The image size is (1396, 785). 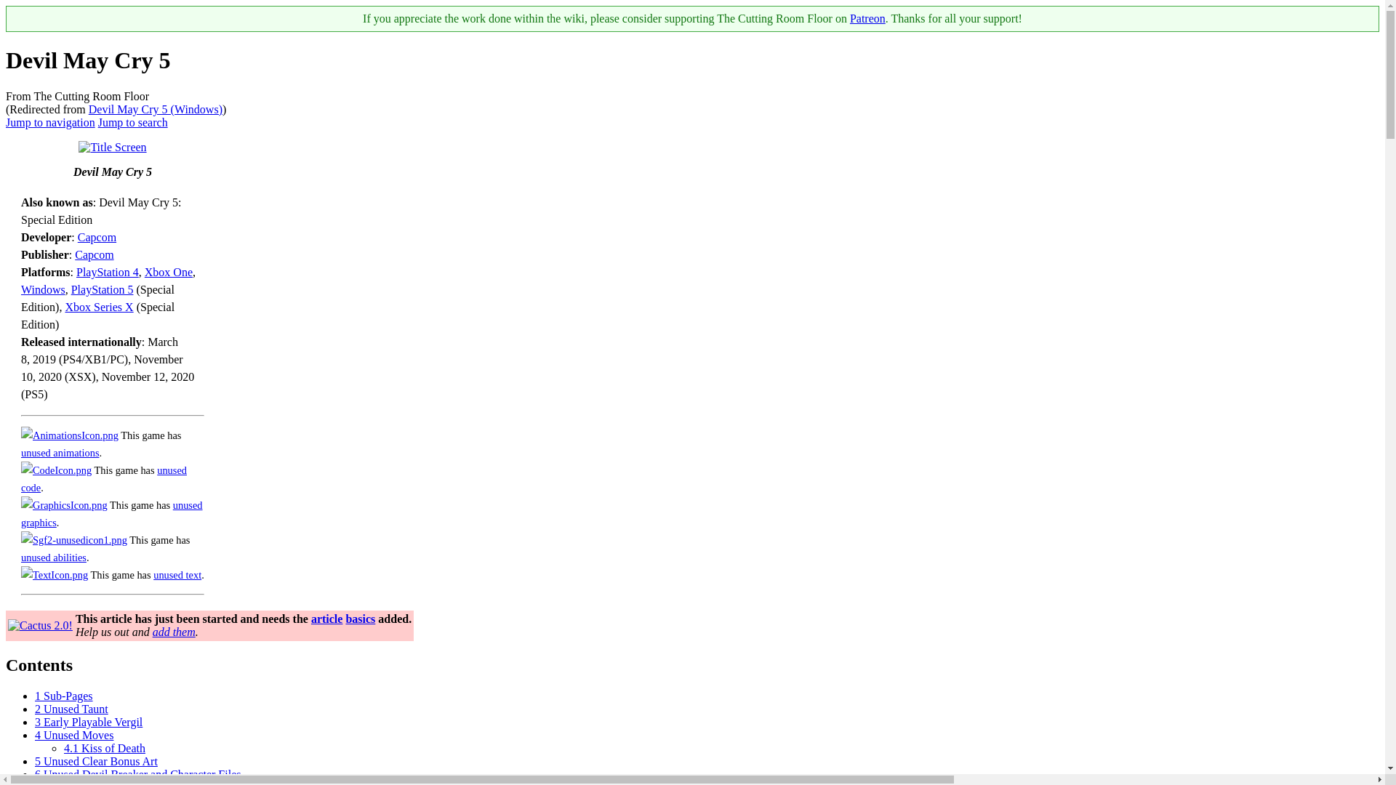 I want to click on unused text, so click(x=177, y=575).